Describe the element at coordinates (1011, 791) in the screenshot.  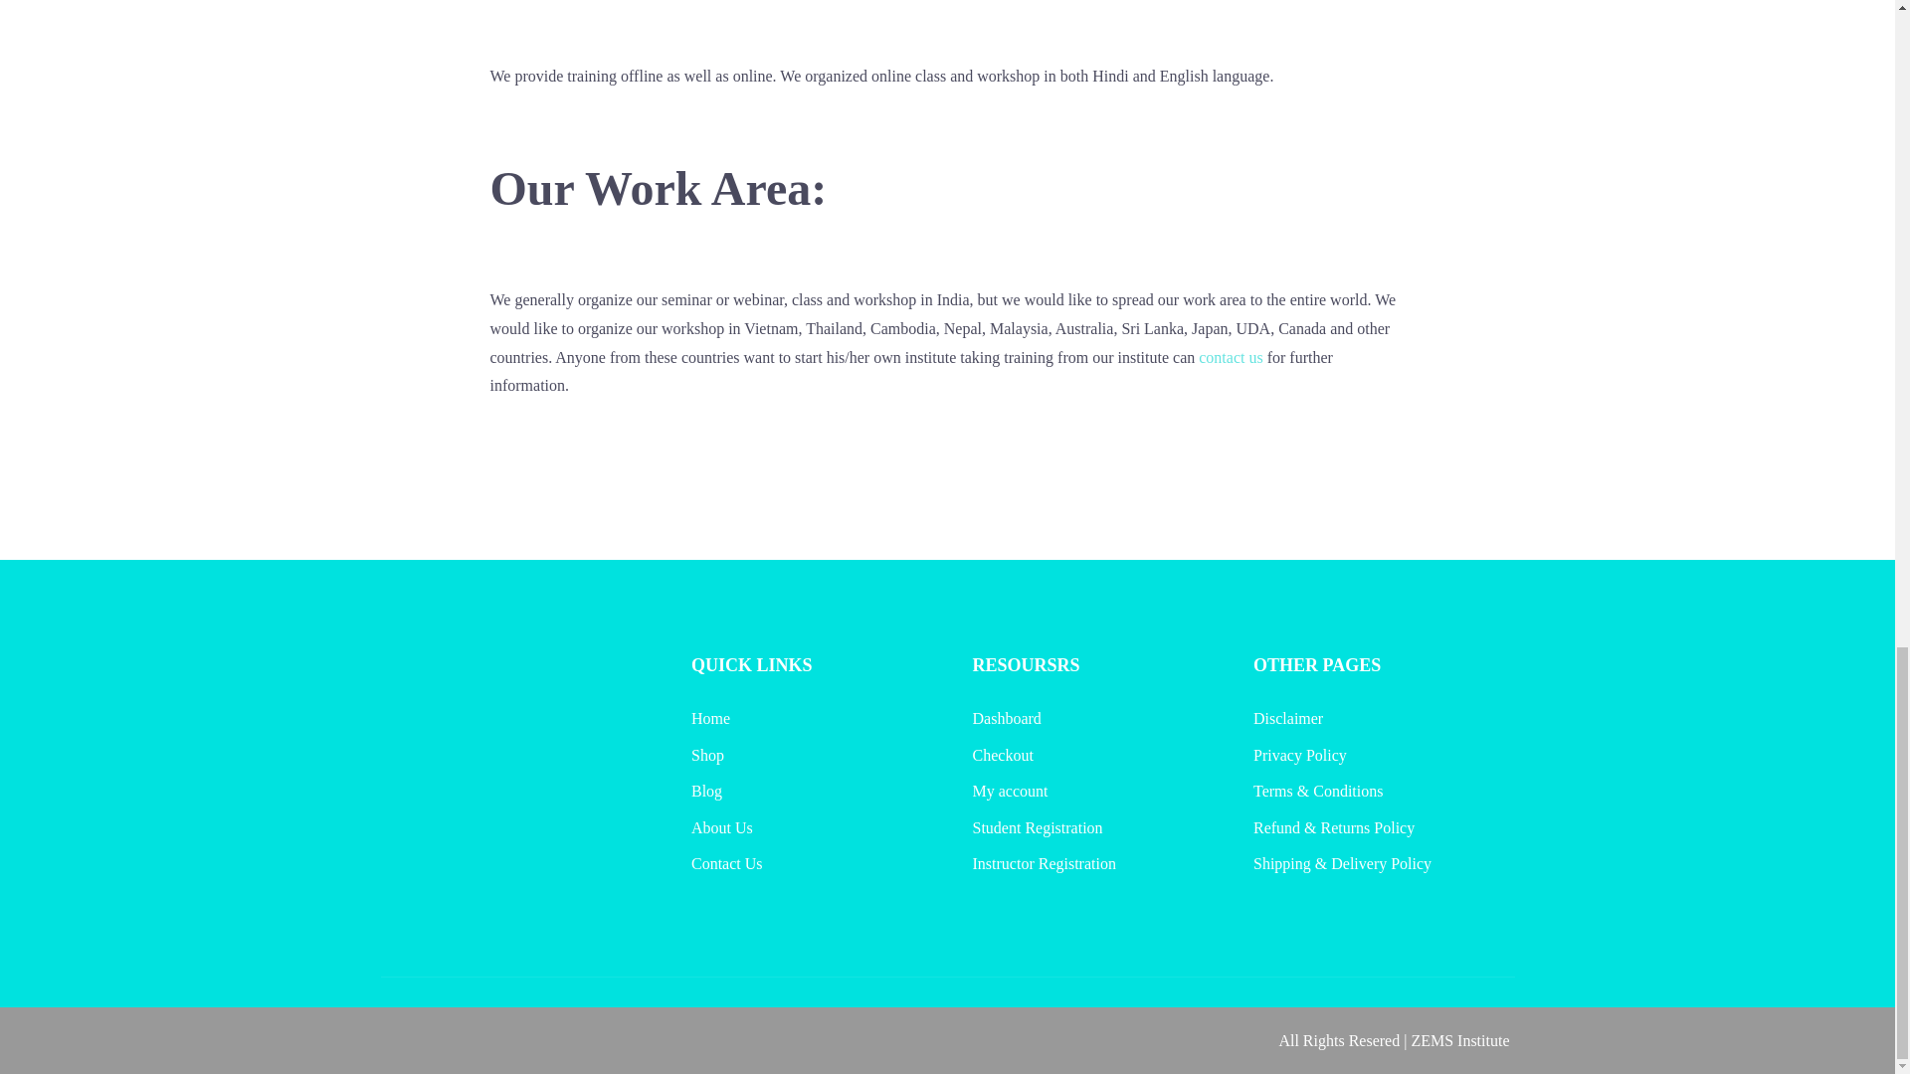
I see `My account` at that location.